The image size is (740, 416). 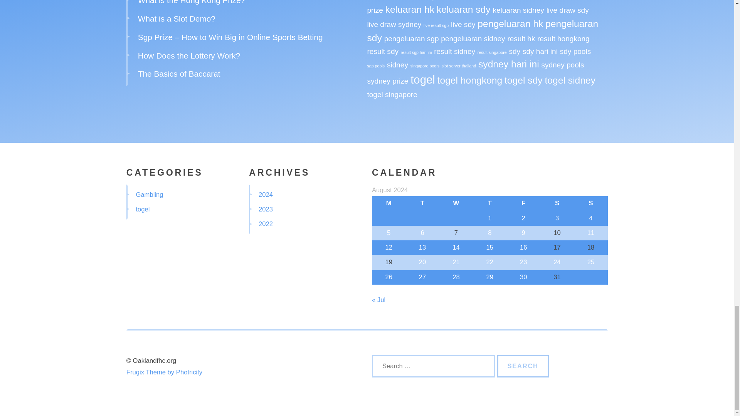 I want to click on Thursday, so click(x=489, y=203).